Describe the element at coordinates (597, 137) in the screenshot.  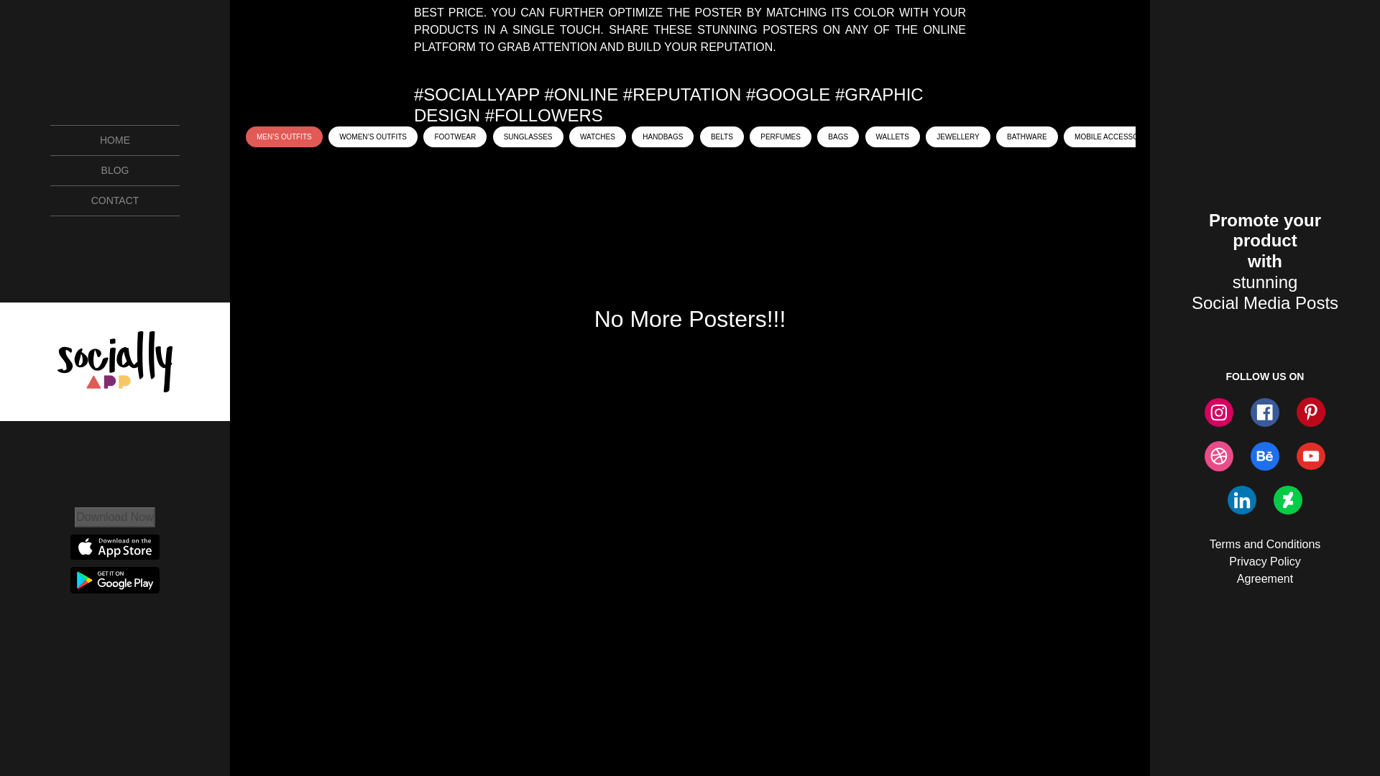
I see `WATCHES` at that location.